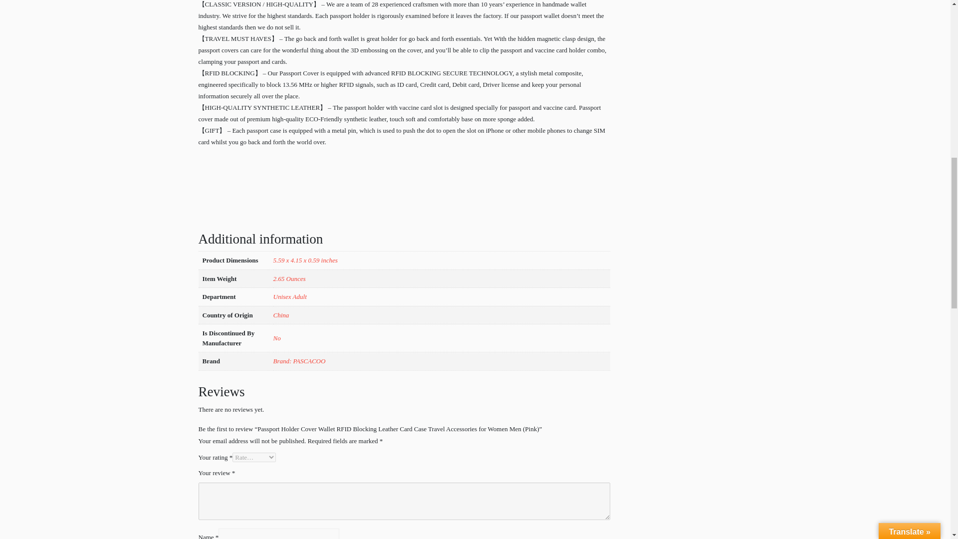 The height and width of the screenshot is (539, 958). What do you see at coordinates (289, 278) in the screenshot?
I see `2.65 Ounces` at bounding box center [289, 278].